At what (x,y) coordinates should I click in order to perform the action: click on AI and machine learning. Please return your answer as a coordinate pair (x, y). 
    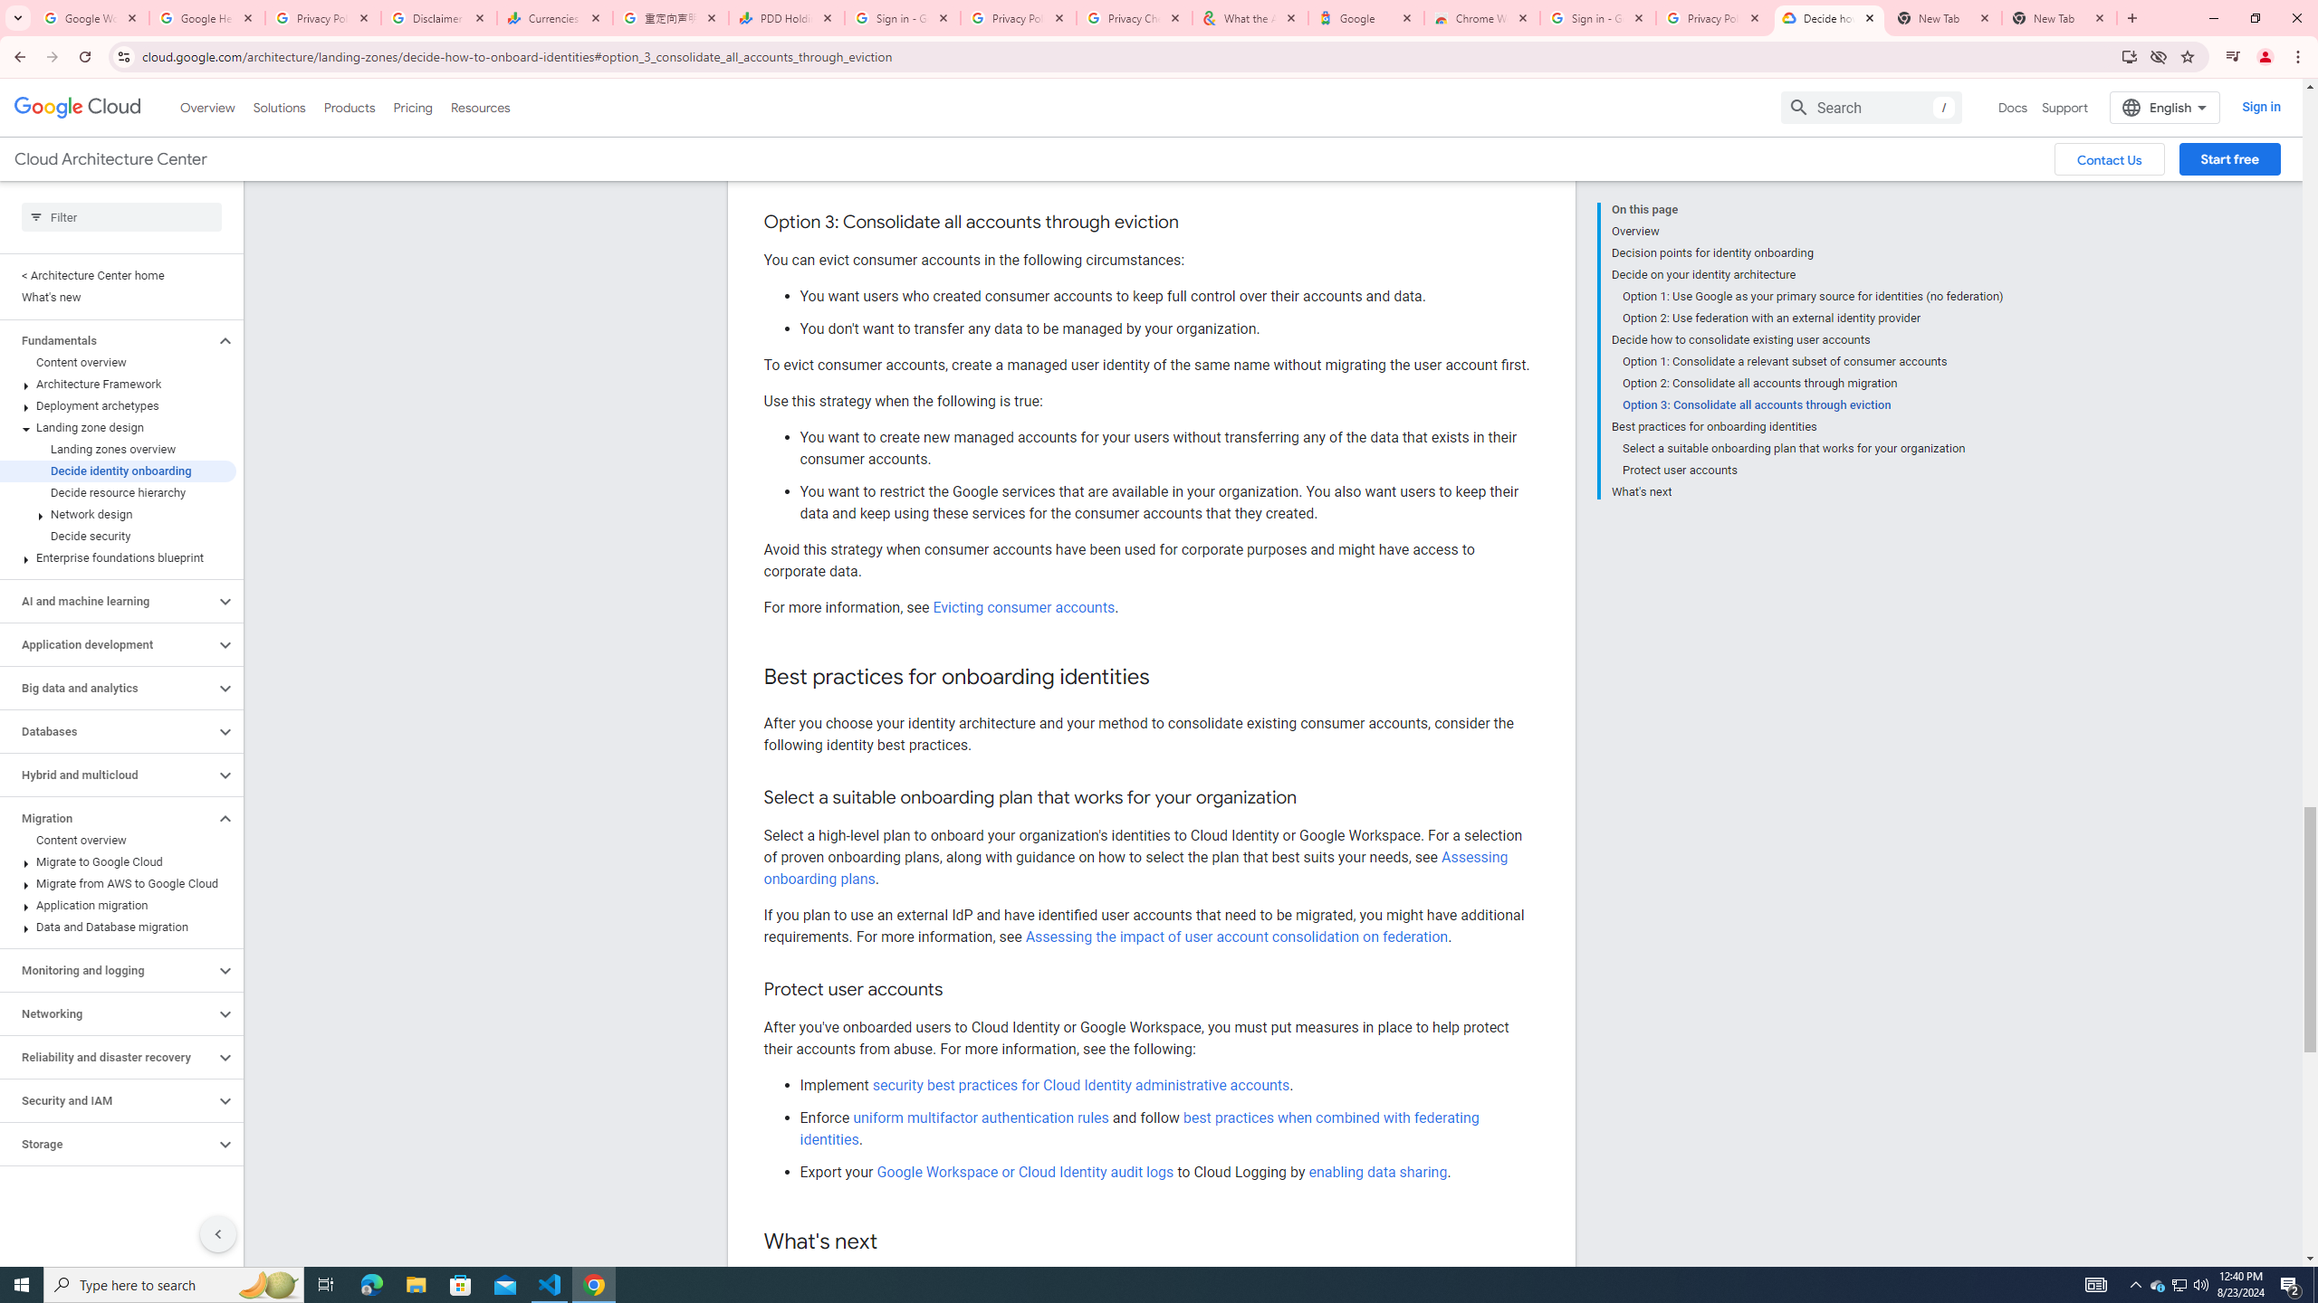
    Looking at the image, I should click on (108, 601).